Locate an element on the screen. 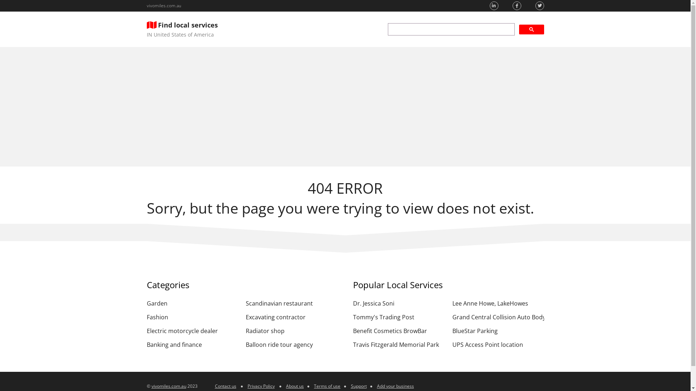 This screenshot has height=391, width=696. Scandinavian restaurant is located at coordinates (291, 303).